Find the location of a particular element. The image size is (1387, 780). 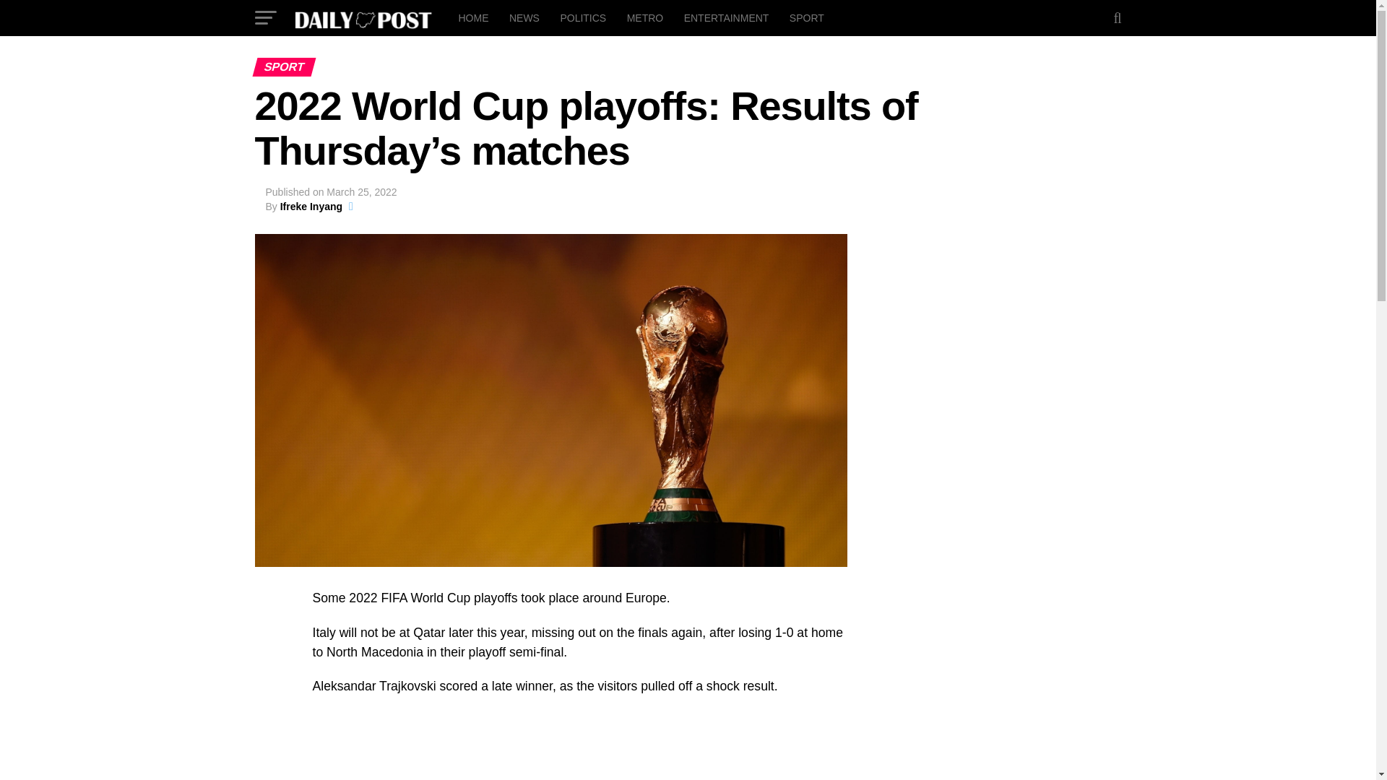

METRO is located at coordinates (646, 17).